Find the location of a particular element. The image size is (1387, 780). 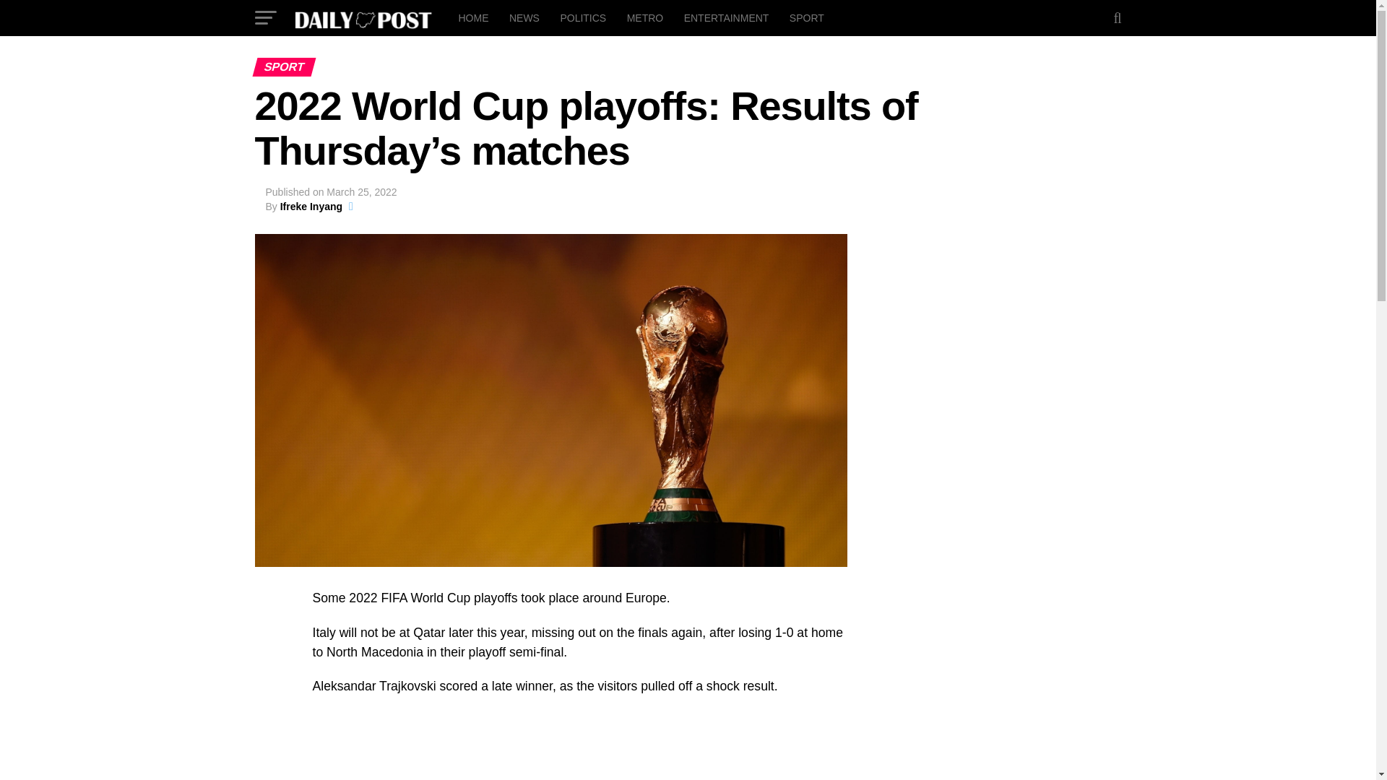

METRO is located at coordinates (646, 17).